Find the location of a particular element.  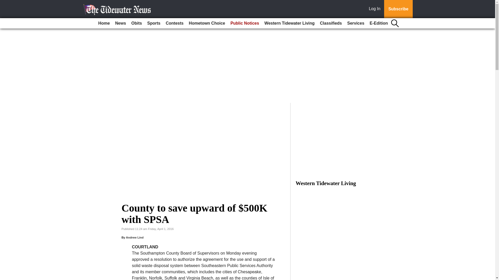

Andrew Lind is located at coordinates (135, 237).